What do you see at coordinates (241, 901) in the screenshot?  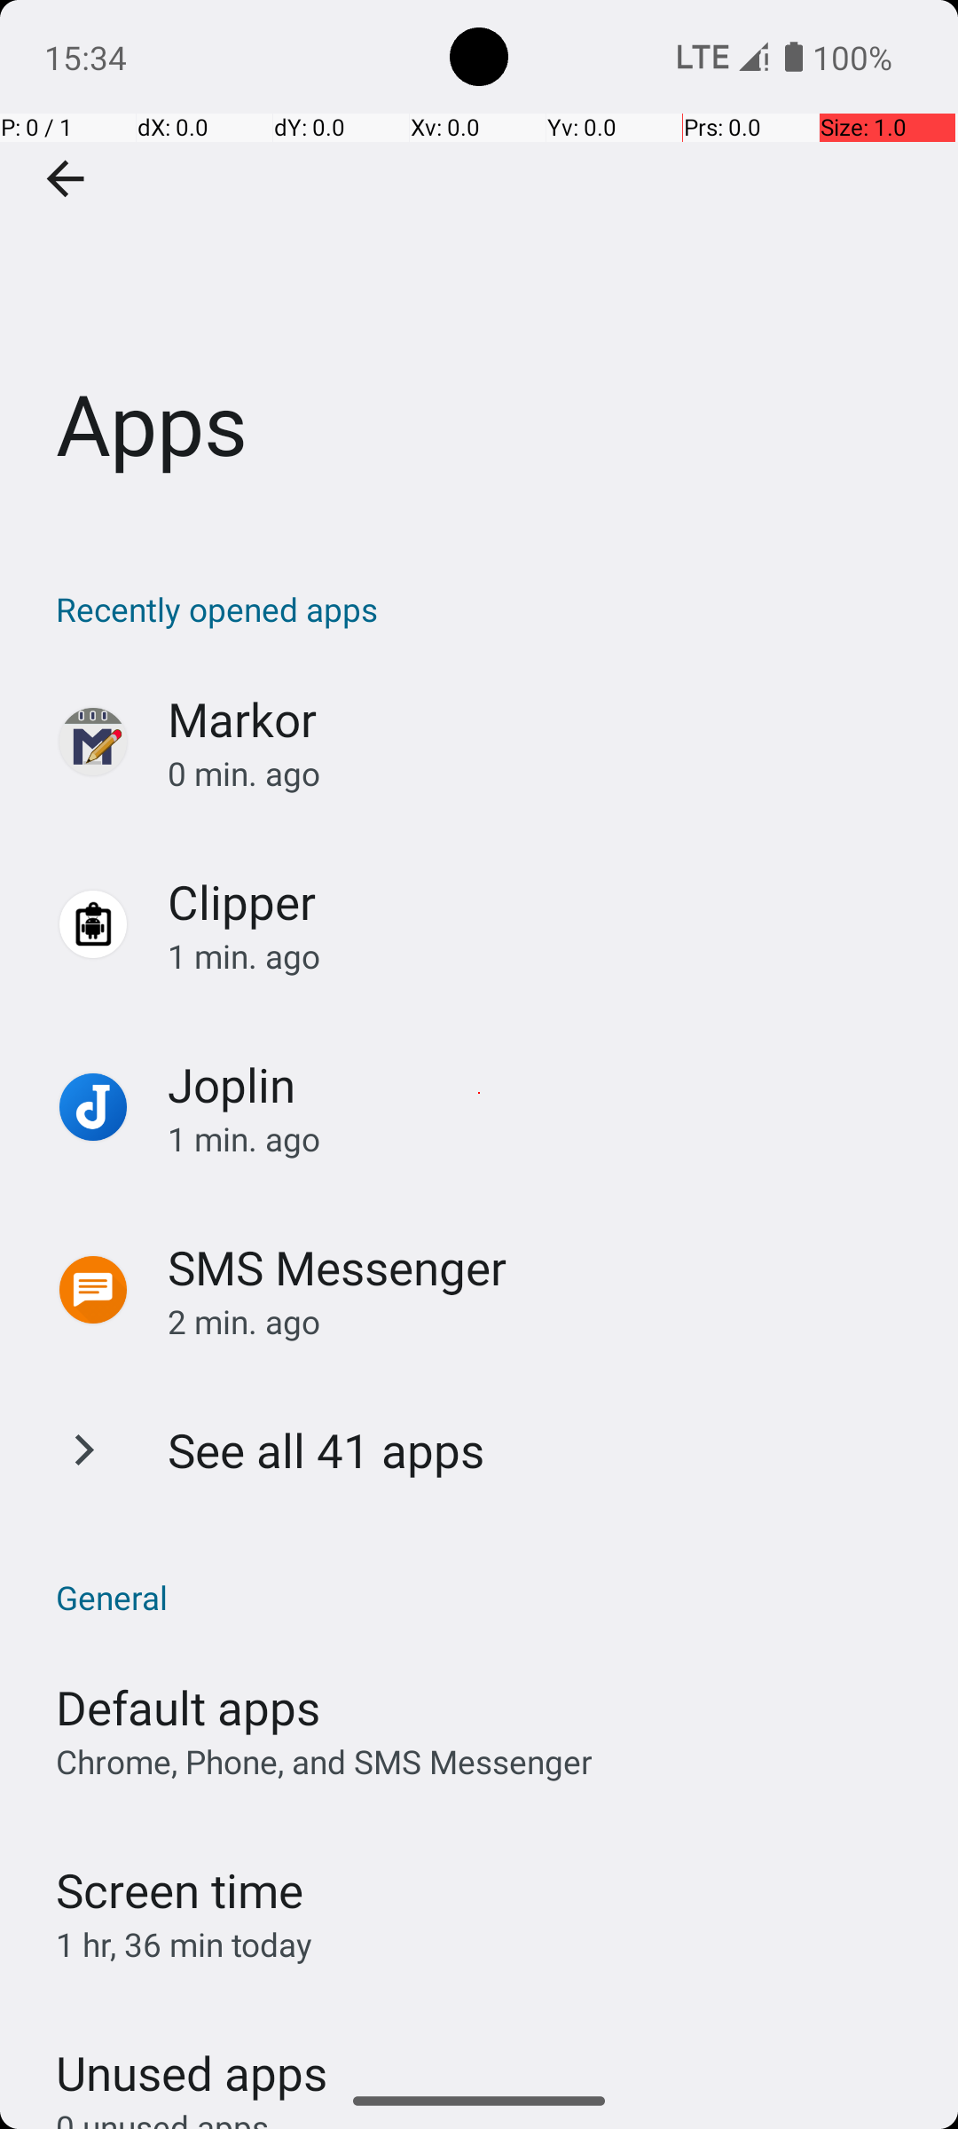 I see `Clipper` at bounding box center [241, 901].